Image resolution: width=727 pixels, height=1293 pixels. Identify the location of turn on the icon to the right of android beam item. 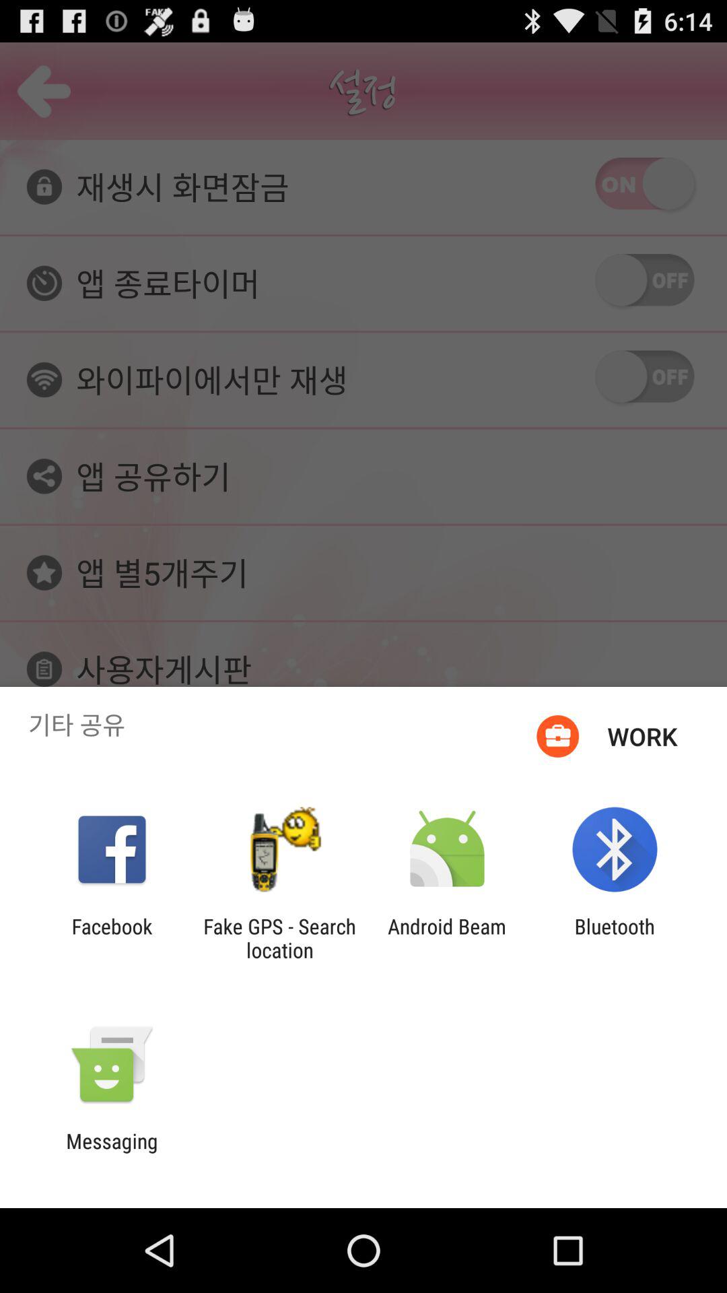
(614, 938).